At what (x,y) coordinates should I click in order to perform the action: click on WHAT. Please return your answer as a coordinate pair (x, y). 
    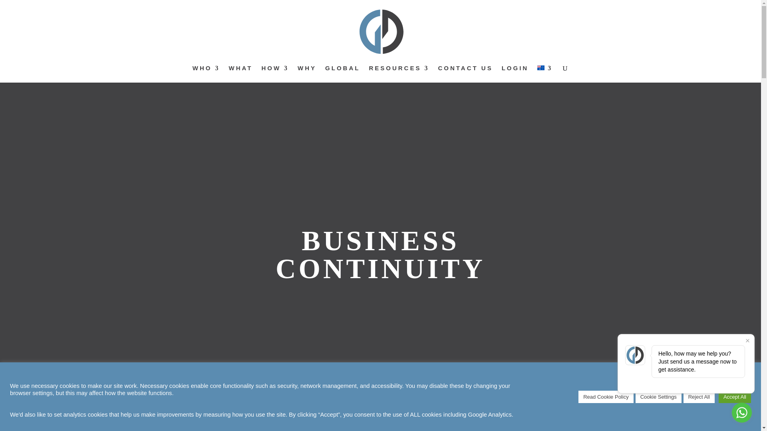
    Looking at the image, I should click on (240, 74).